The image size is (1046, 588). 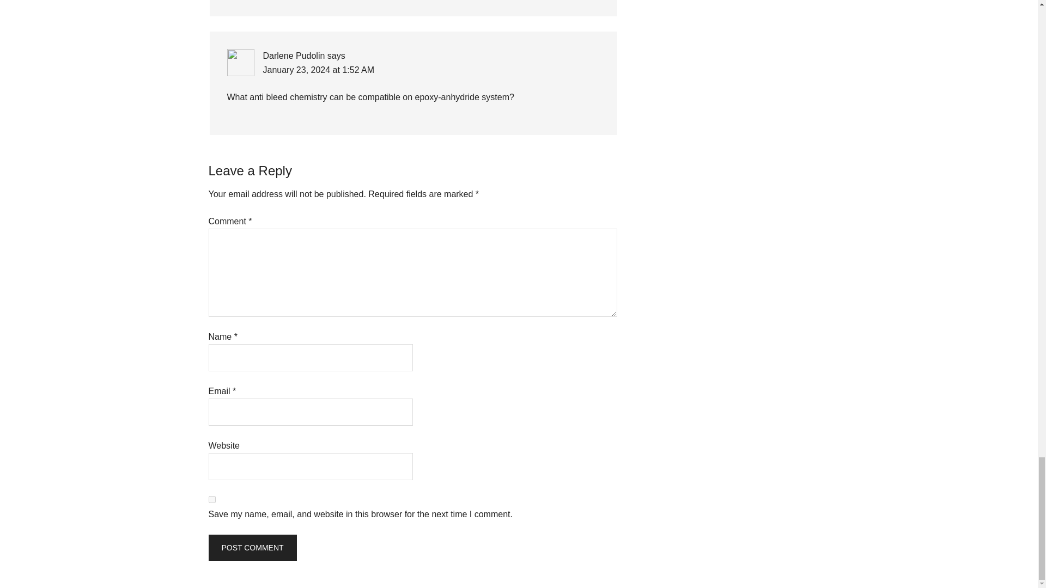 I want to click on yes, so click(x=211, y=500).